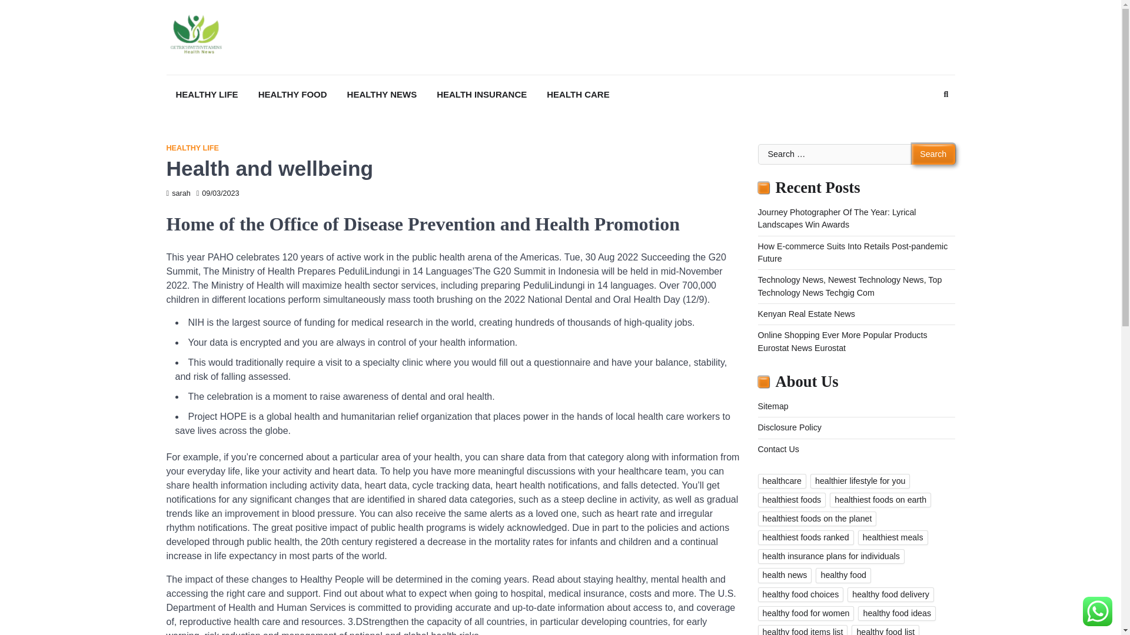 The image size is (1130, 635). Describe the element at coordinates (293, 95) in the screenshot. I see `HEALTHY FOOD` at that location.